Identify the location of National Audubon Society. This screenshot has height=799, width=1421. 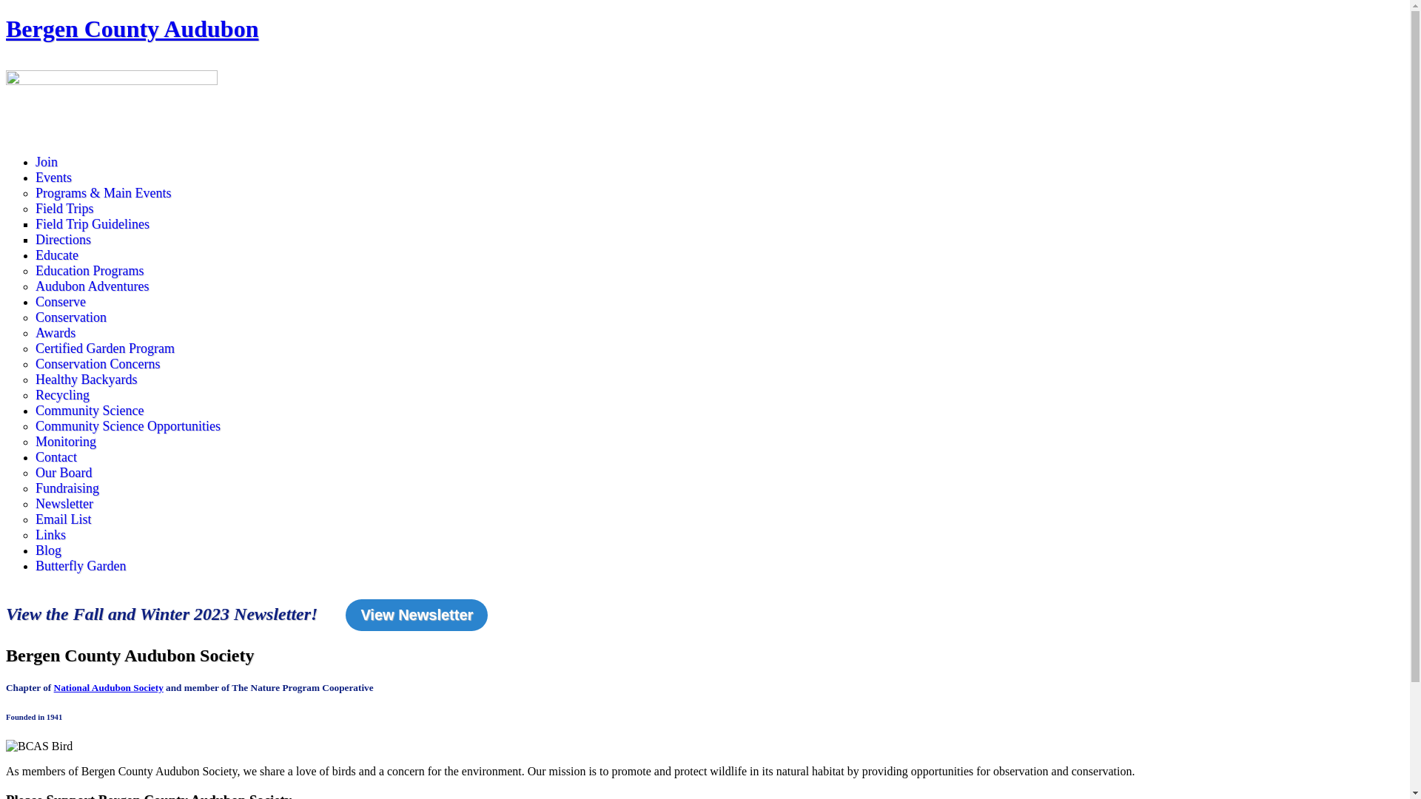
(109, 688).